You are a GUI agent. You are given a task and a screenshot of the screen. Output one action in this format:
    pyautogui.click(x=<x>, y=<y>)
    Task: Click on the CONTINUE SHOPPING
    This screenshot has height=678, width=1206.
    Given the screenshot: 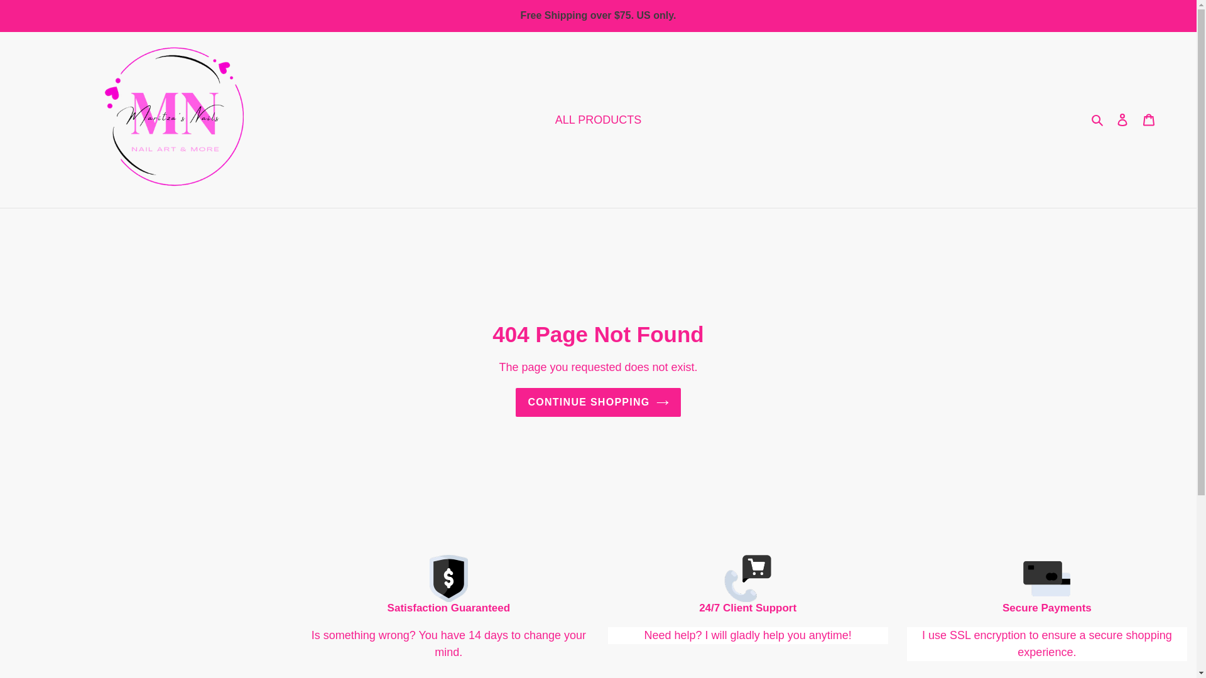 What is the action you would take?
    pyautogui.click(x=598, y=402)
    